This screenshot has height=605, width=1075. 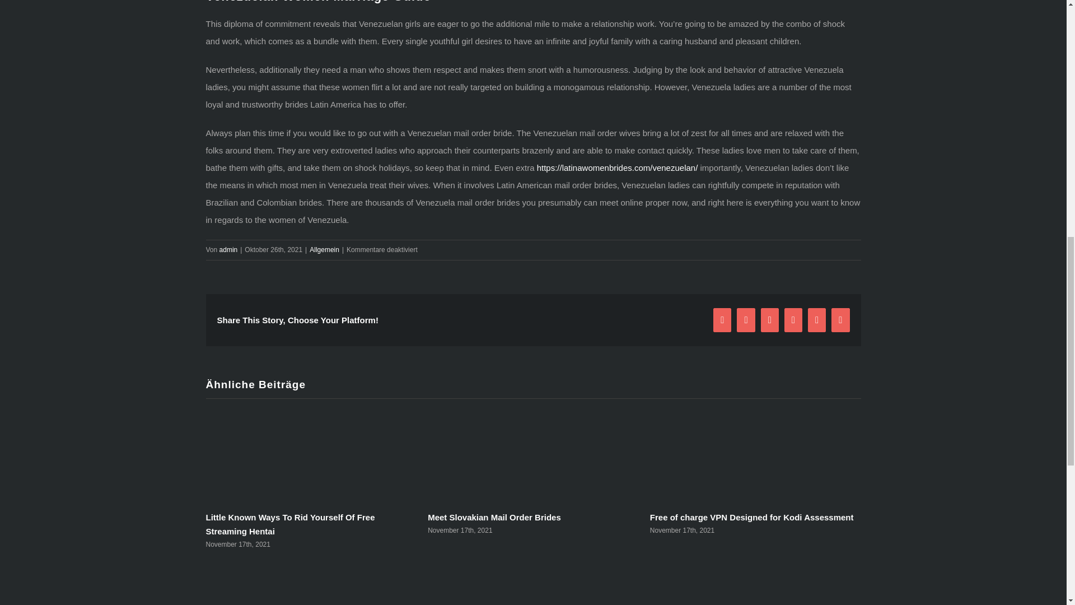 What do you see at coordinates (494, 517) in the screenshot?
I see `Meet Slovakian Mail Order Brides` at bounding box center [494, 517].